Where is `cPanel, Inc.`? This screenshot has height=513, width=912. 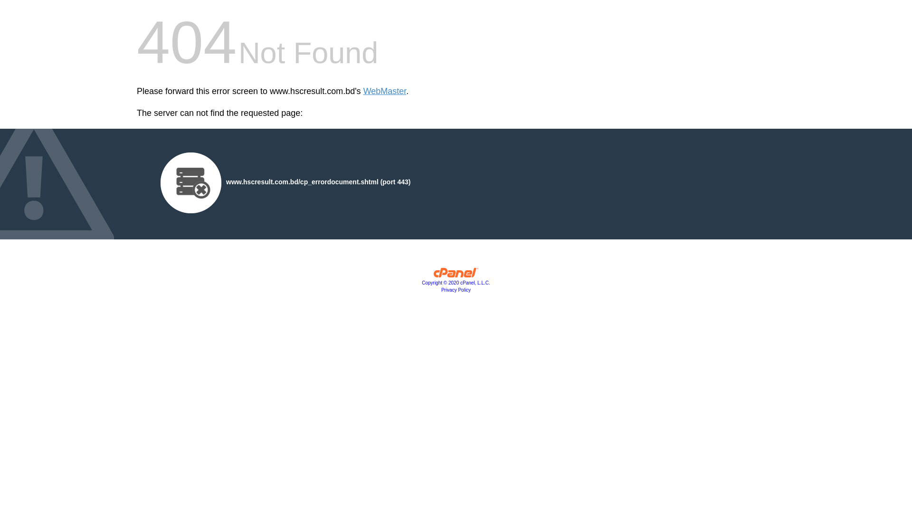
cPanel, Inc. is located at coordinates (456, 275).